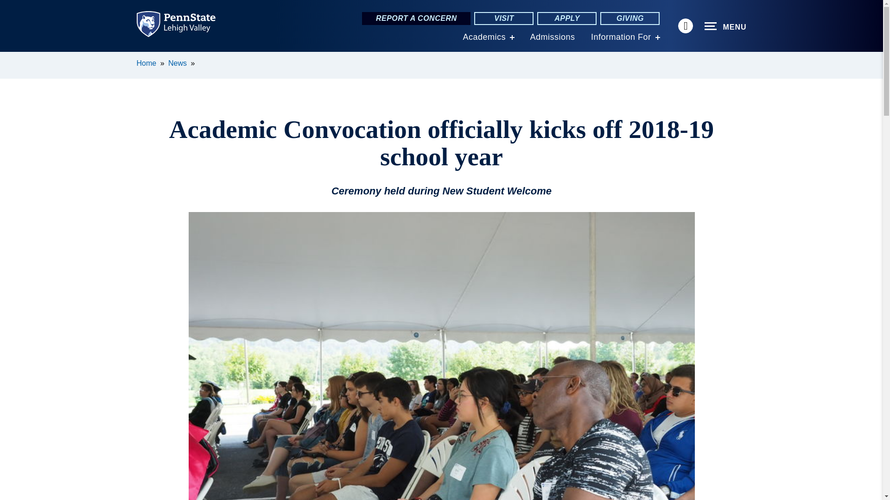 The image size is (890, 500). What do you see at coordinates (725, 26) in the screenshot?
I see `MENU` at bounding box center [725, 26].